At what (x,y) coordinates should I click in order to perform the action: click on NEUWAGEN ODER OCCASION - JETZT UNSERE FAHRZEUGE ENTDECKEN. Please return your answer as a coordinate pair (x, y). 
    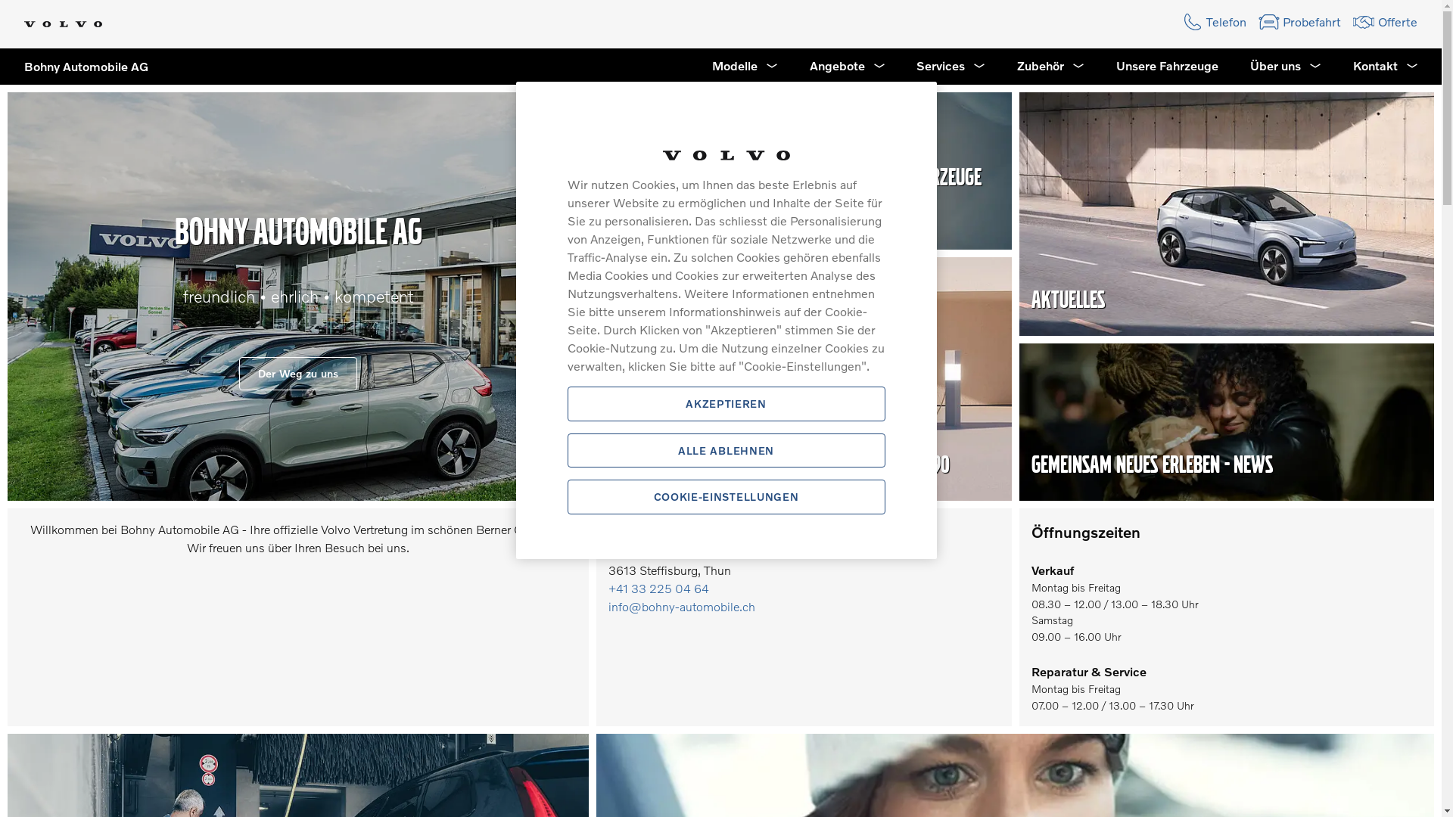
    Looking at the image, I should click on (795, 195).